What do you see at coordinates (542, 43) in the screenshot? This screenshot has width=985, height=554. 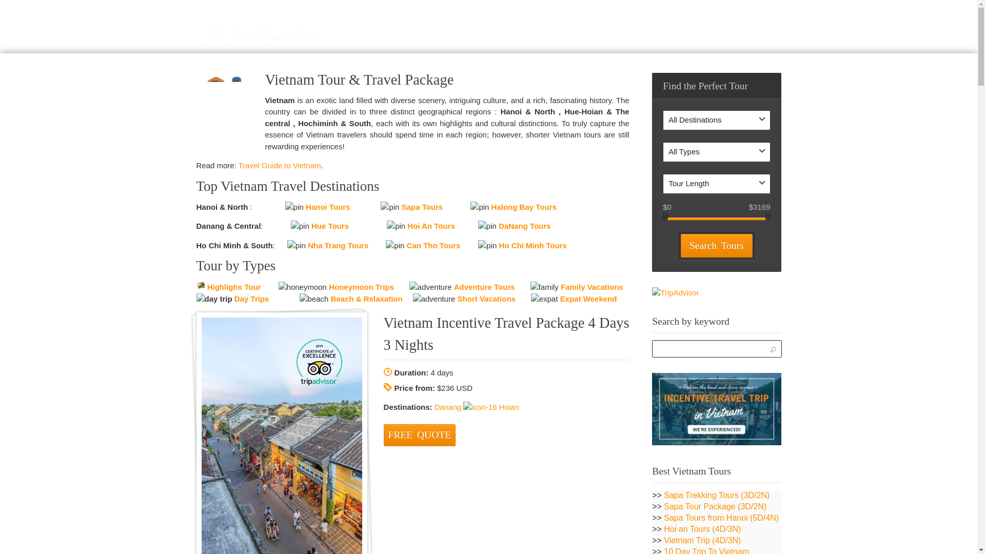 I see `sapa tour package` at bounding box center [542, 43].